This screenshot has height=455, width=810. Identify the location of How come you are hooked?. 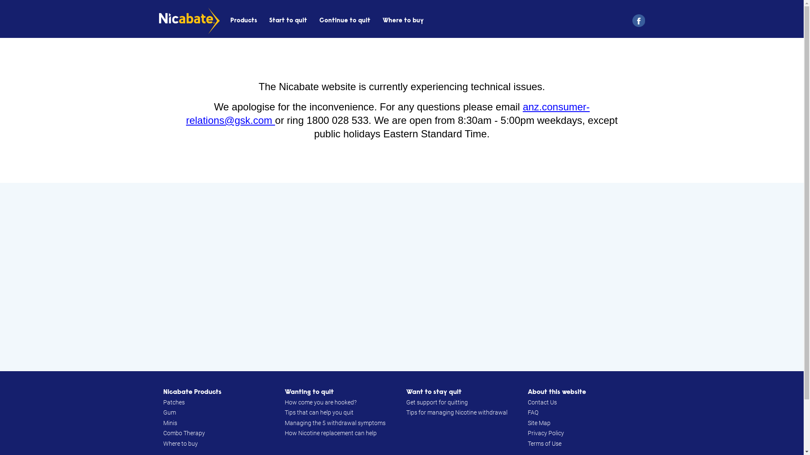
(320, 403).